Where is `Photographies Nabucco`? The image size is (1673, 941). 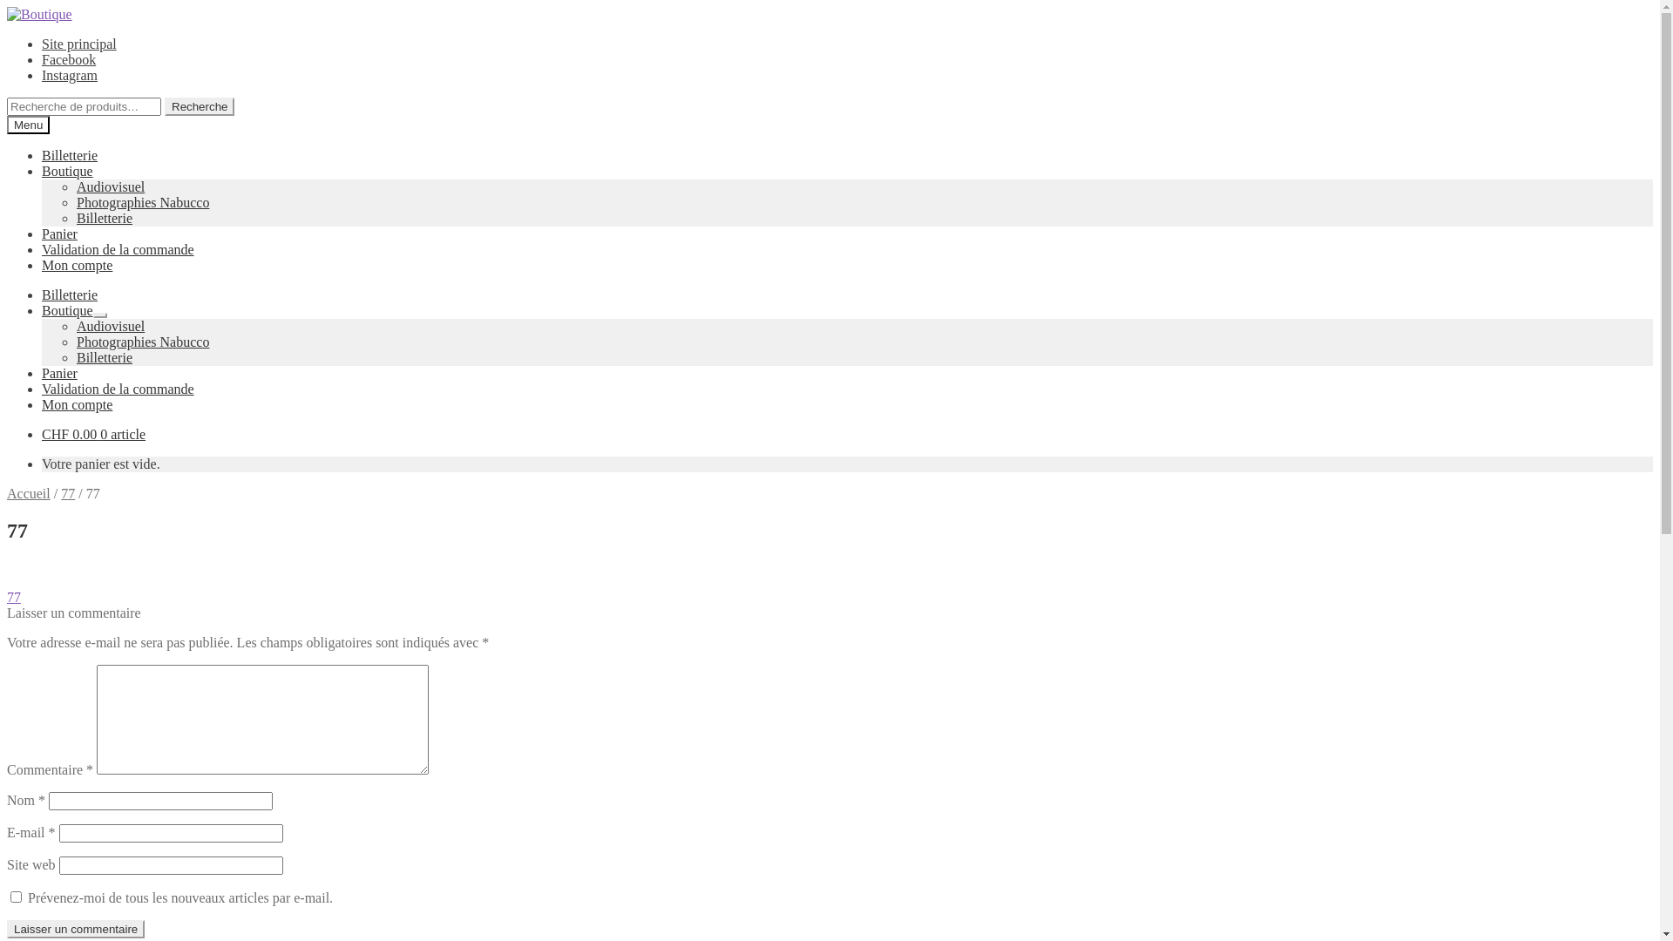
Photographies Nabucco is located at coordinates (143, 342).